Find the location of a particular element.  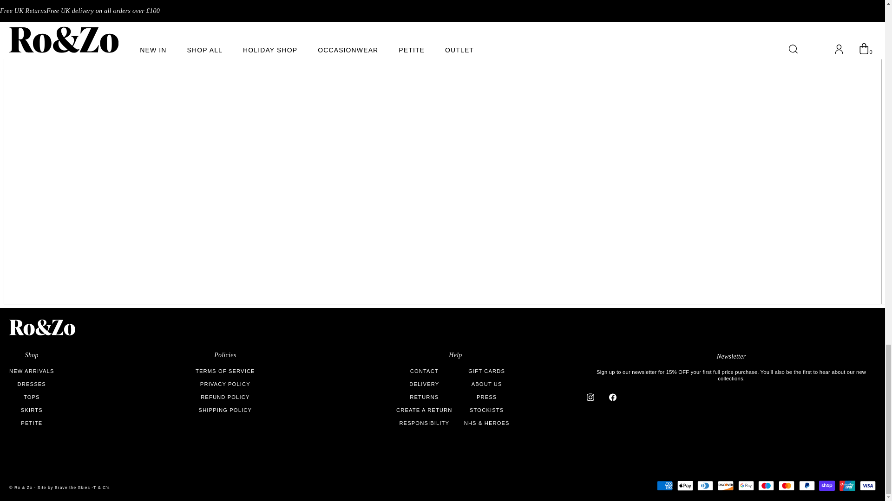

Diners Club is located at coordinates (705, 485).